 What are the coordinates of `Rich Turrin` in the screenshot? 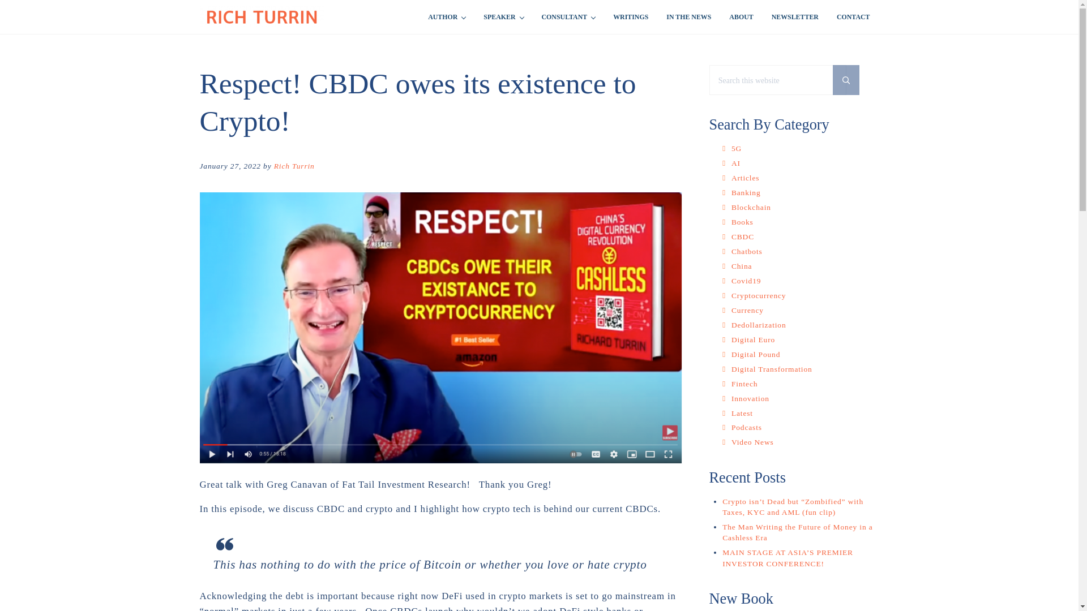 It's located at (294, 166).